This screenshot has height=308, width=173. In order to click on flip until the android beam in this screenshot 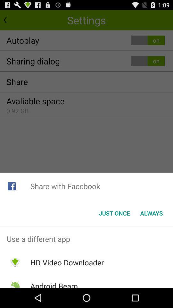, I will do `click(54, 284)`.